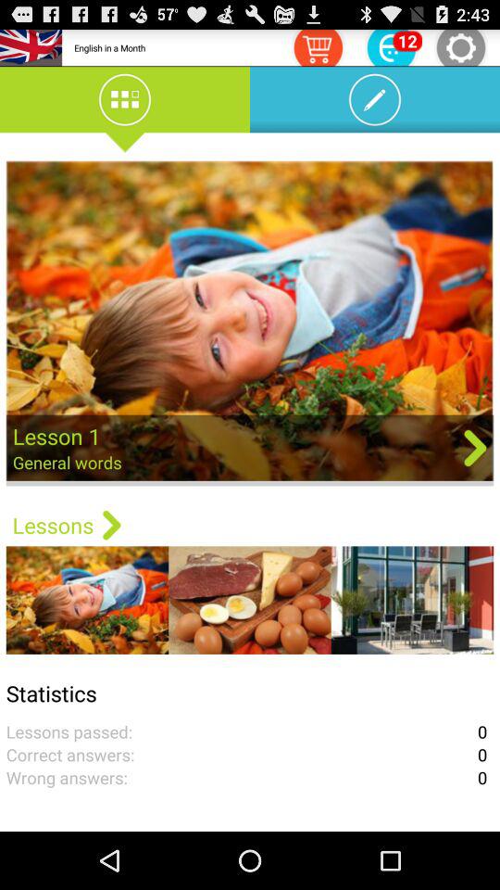 The height and width of the screenshot is (890, 500). What do you see at coordinates (250, 600) in the screenshot?
I see `click on the second image which is below the lessons option` at bounding box center [250, 600].